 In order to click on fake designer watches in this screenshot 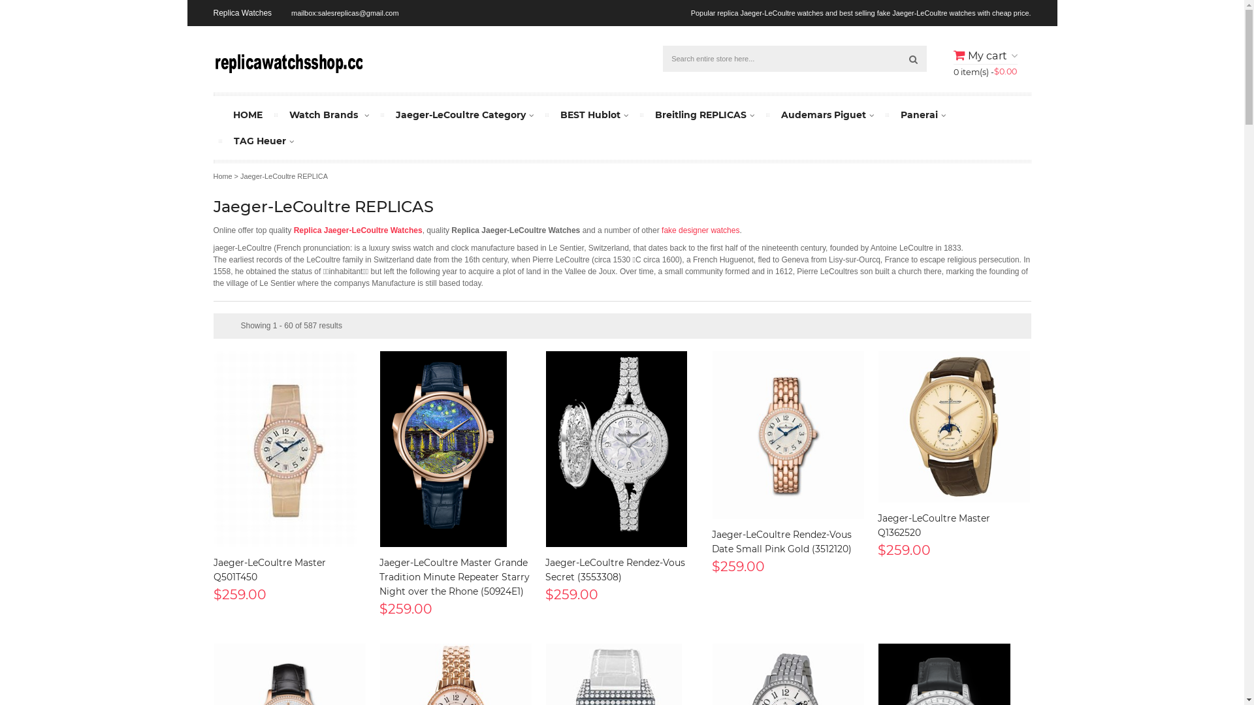, I will do `click(700, 230)`.